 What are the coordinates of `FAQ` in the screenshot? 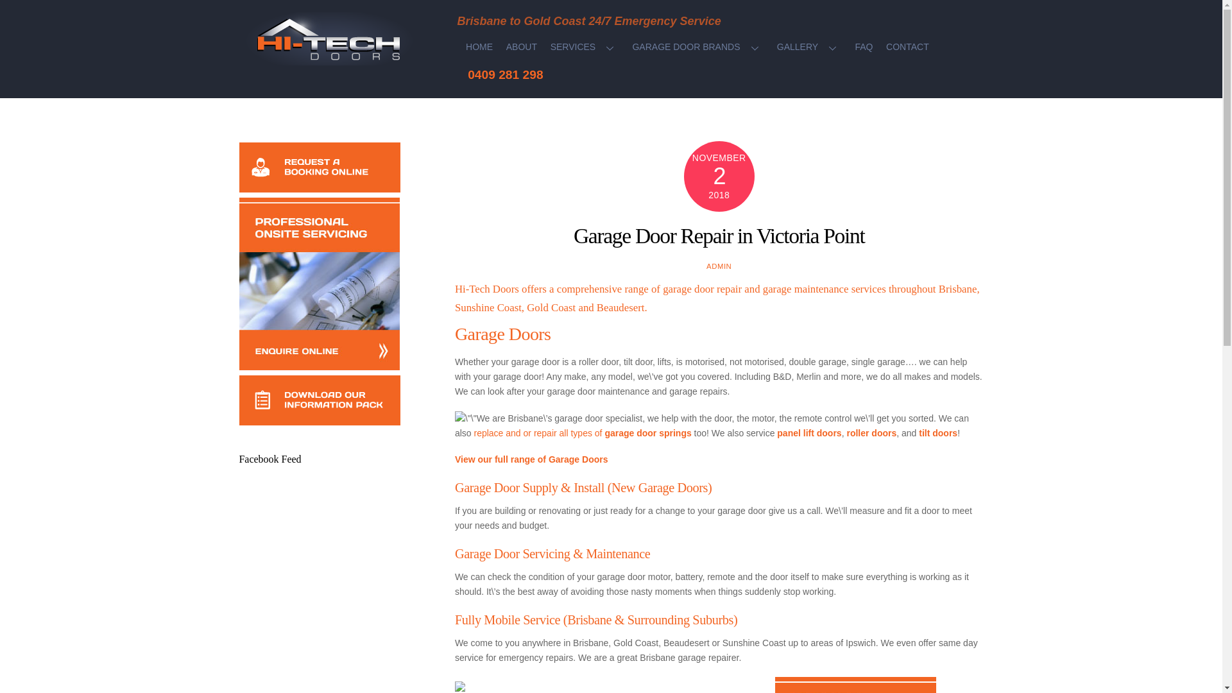 It's located at (864, 47).